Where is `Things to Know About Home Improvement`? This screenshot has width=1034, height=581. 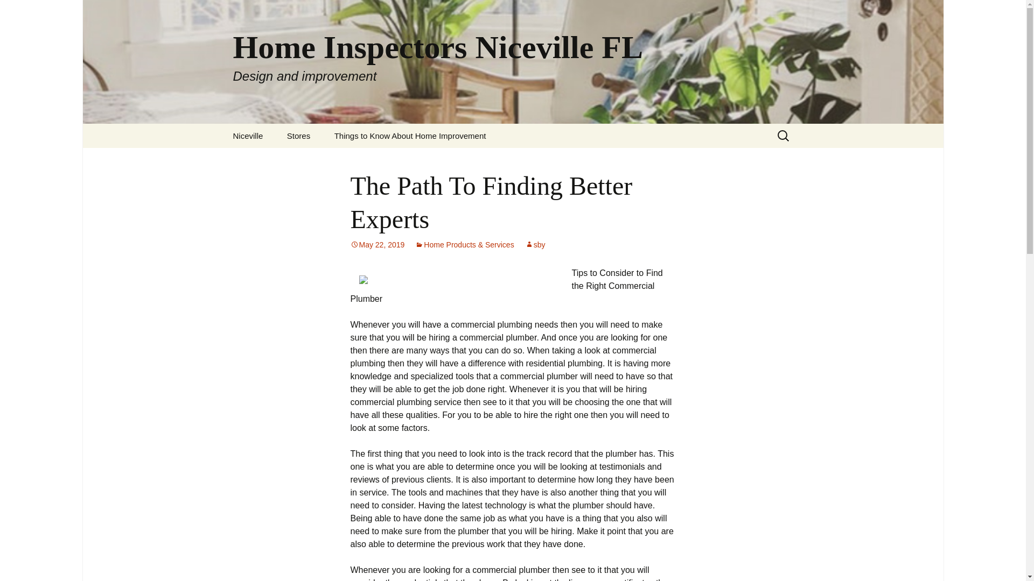 Things to Know About Home Improvement is located at coordinates (410, 136).